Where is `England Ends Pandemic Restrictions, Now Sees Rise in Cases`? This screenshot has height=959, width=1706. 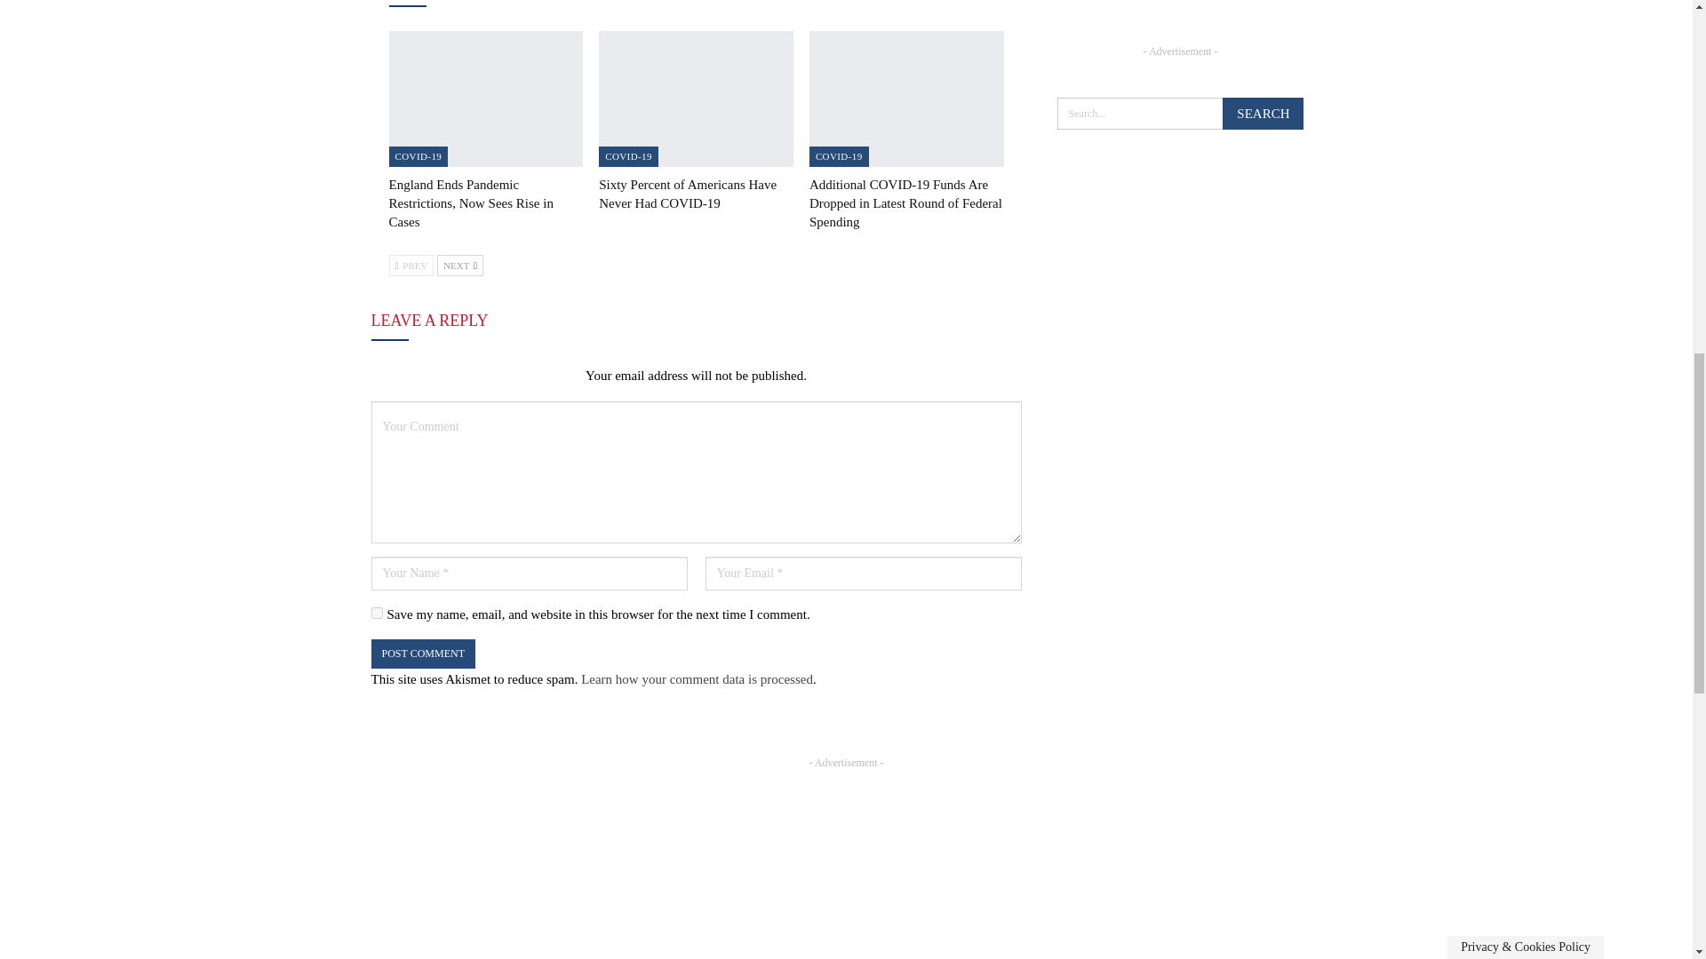 England Ends Pandemic Restrictions, Now Sees Rise in Cases is located at coordinates (485, 98).